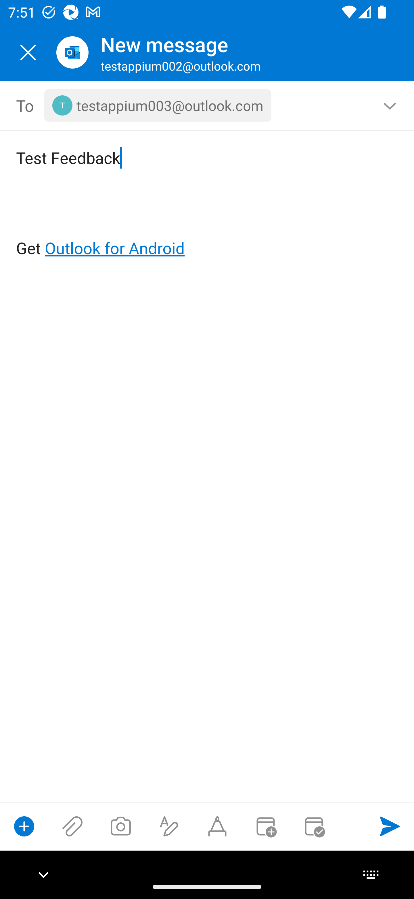 This screenshot has height=899, width=414. I want to click on Send, so click(390, 826).